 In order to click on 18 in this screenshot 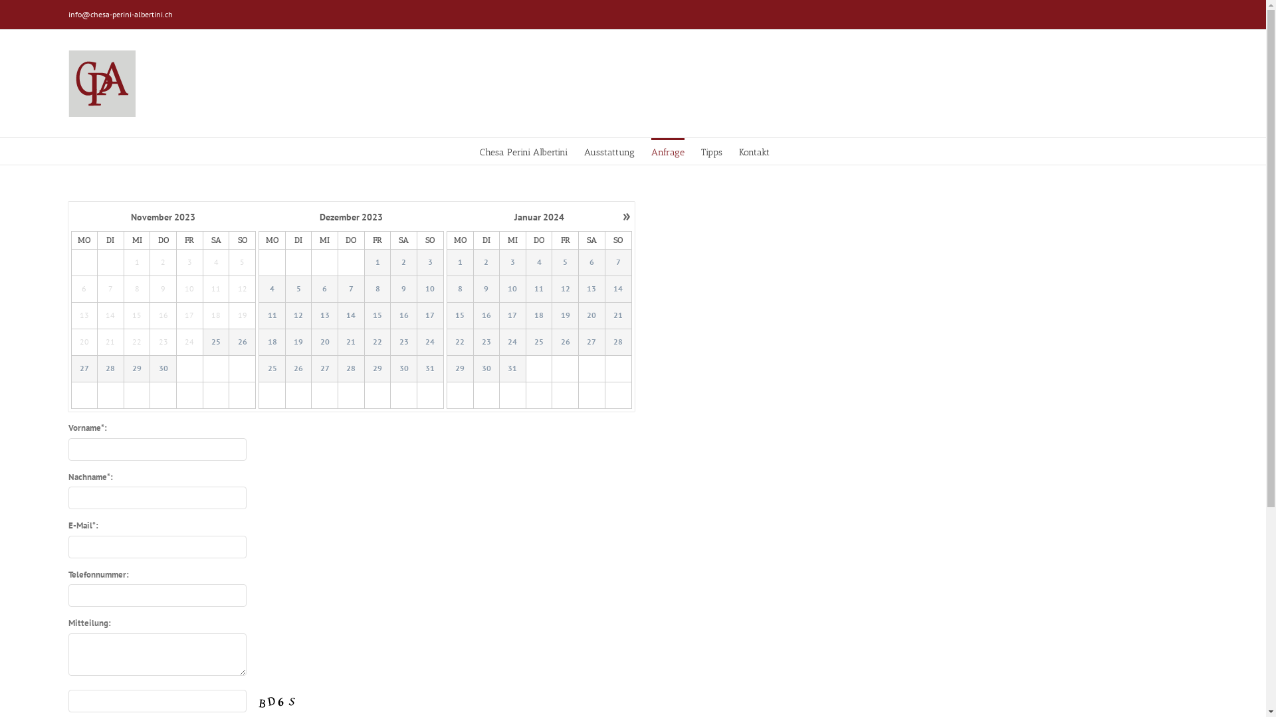, I will do `click(540, 316)`.